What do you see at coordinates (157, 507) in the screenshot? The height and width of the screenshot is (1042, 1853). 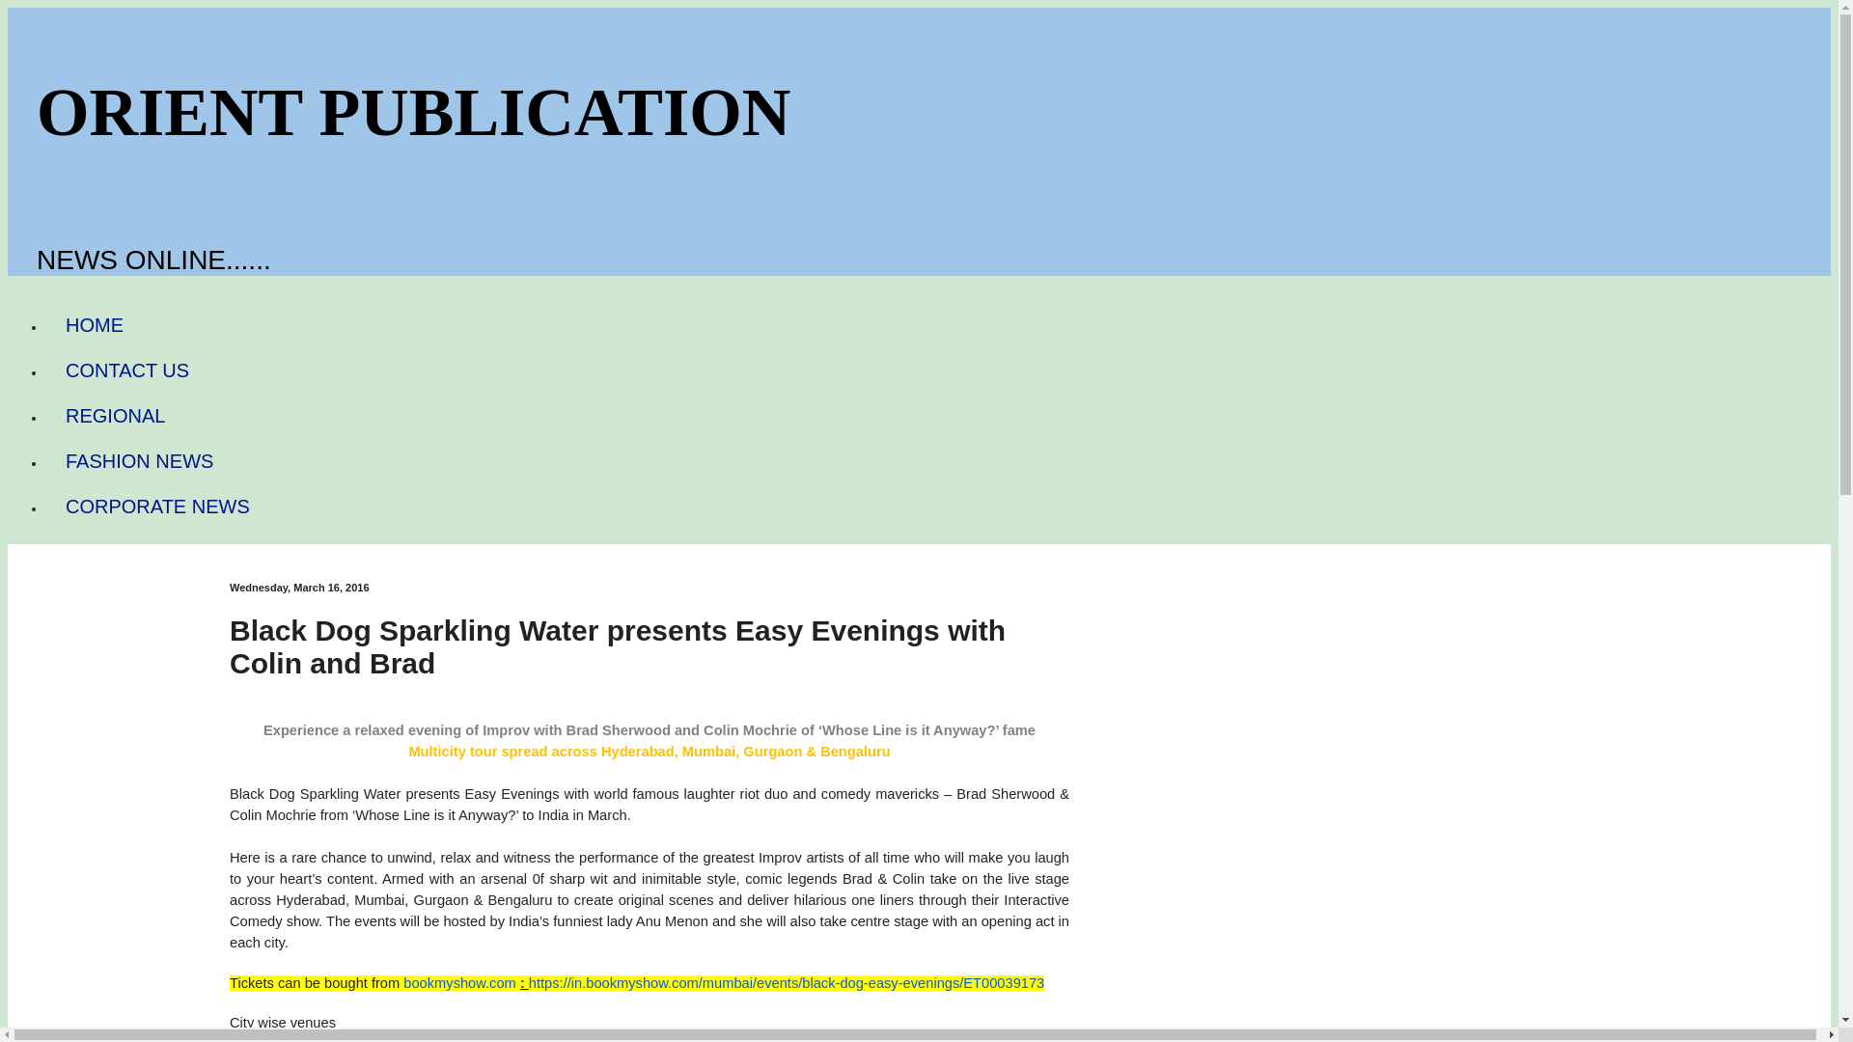 I see `CORPORATE NEWS` at bounding box center [157, 507].